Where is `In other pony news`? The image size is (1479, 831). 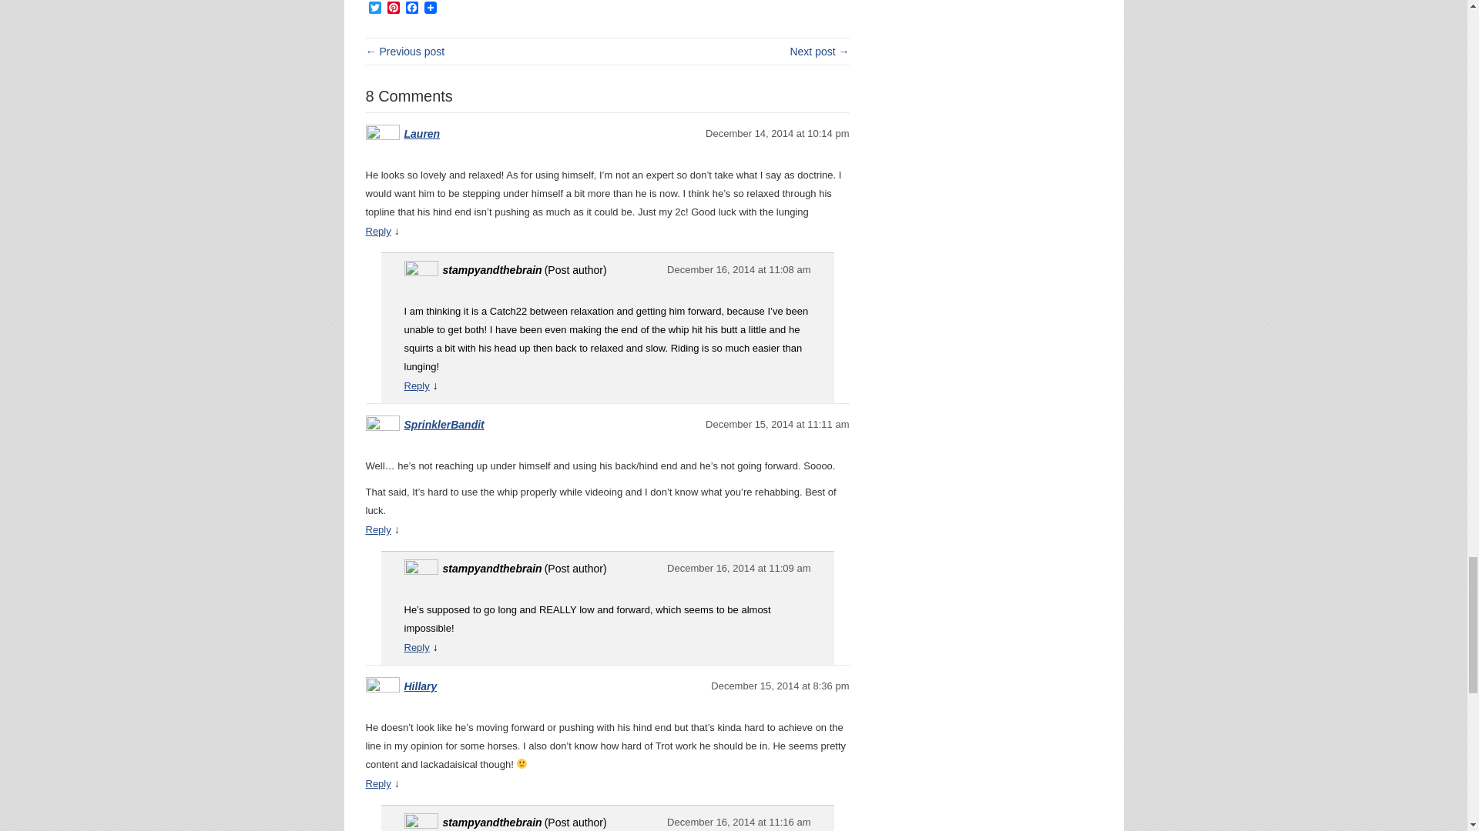 In other pony news is located at coordinates (820, 51).